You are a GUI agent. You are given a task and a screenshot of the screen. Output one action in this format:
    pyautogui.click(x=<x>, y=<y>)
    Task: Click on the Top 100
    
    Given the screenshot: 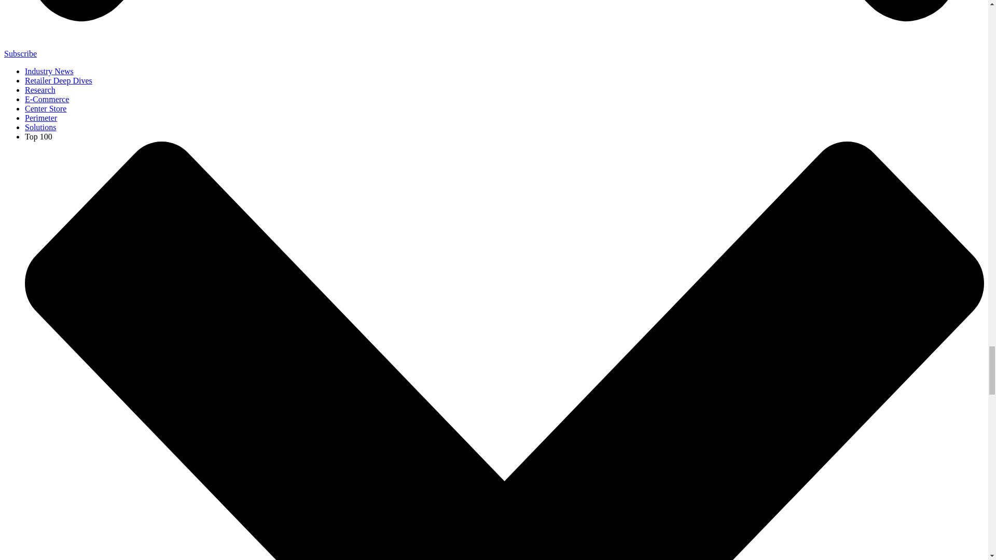 What is the action you would take?
    pyautogui.click(x=38, y=136)
    